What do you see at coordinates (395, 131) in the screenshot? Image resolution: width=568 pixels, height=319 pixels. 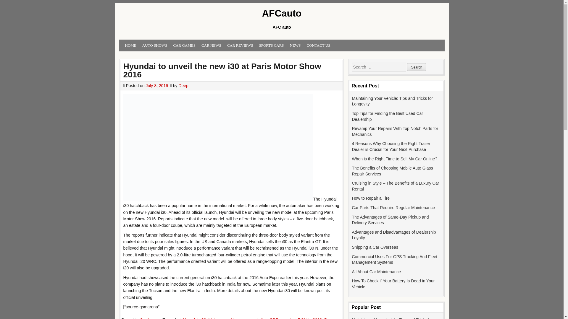 I see `Revamp Your Repairs With Top Notch Parts for Mechanics` at bounding box center [395, 131].